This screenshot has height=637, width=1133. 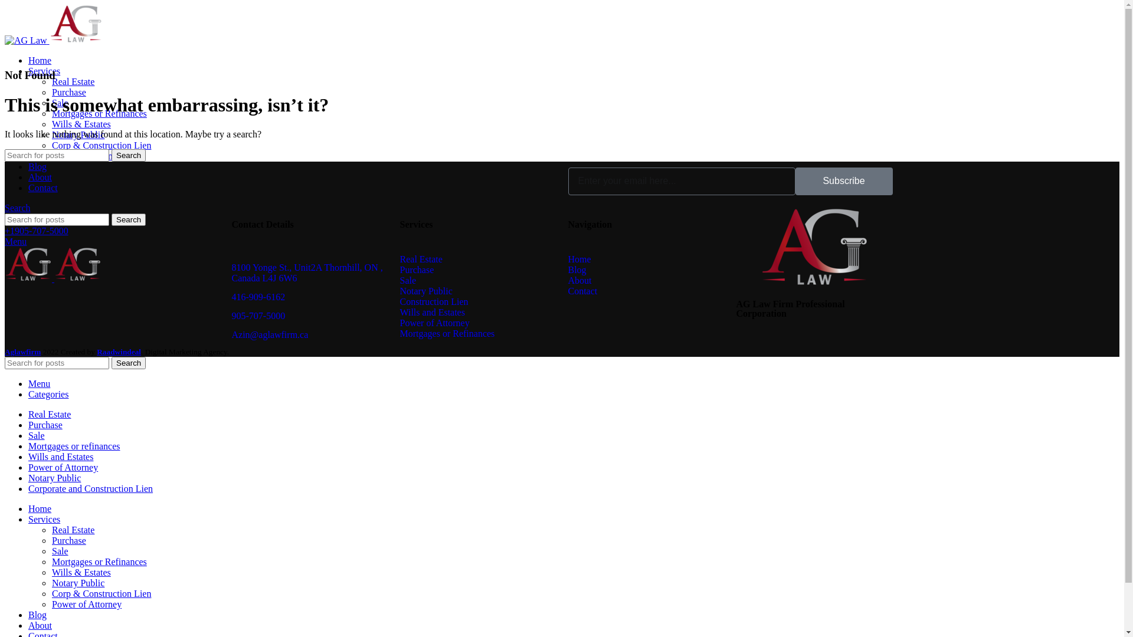 I want to click on Subscribe, so click(x=844, y=182).